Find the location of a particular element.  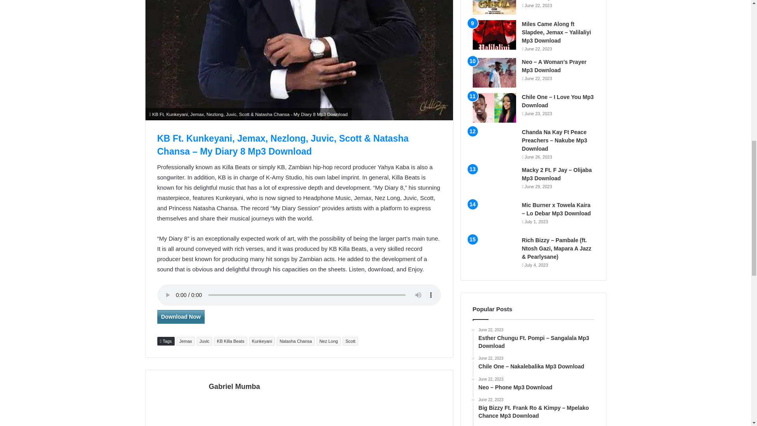

Juvic is located at coordinates (204, 341).